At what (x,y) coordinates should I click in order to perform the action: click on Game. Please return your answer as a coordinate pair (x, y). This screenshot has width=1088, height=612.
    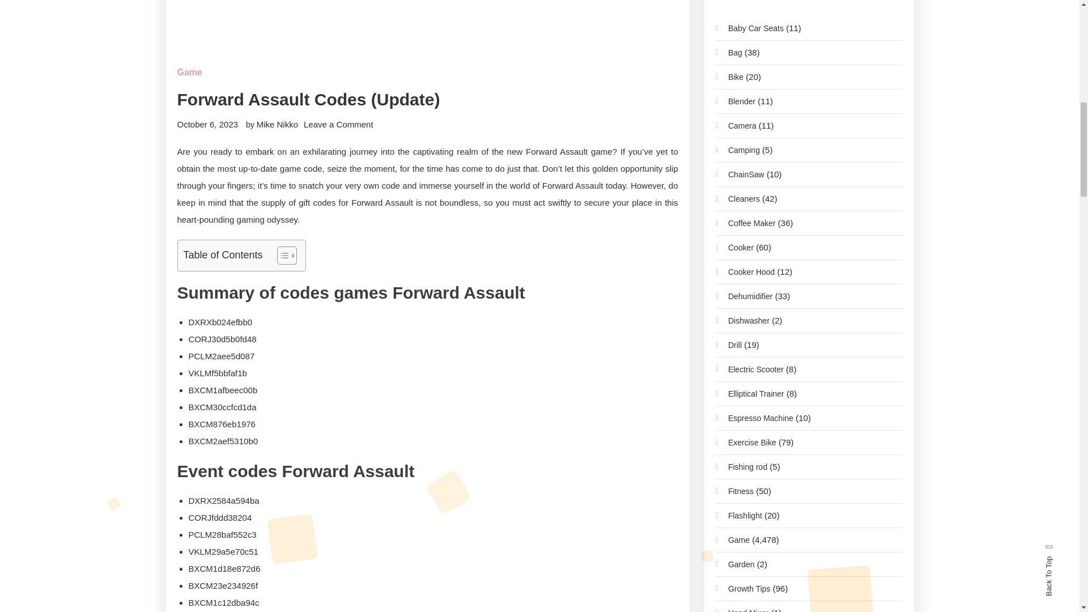
    Looking at the image, I should click on (189, 73).